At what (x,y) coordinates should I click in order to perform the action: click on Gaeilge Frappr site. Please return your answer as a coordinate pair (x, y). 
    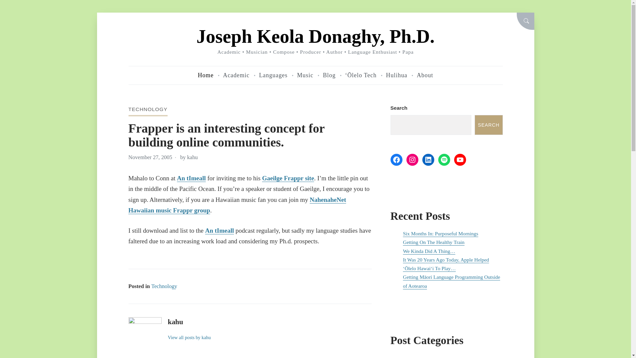
    Looking at the image, I should click on (288, 178).